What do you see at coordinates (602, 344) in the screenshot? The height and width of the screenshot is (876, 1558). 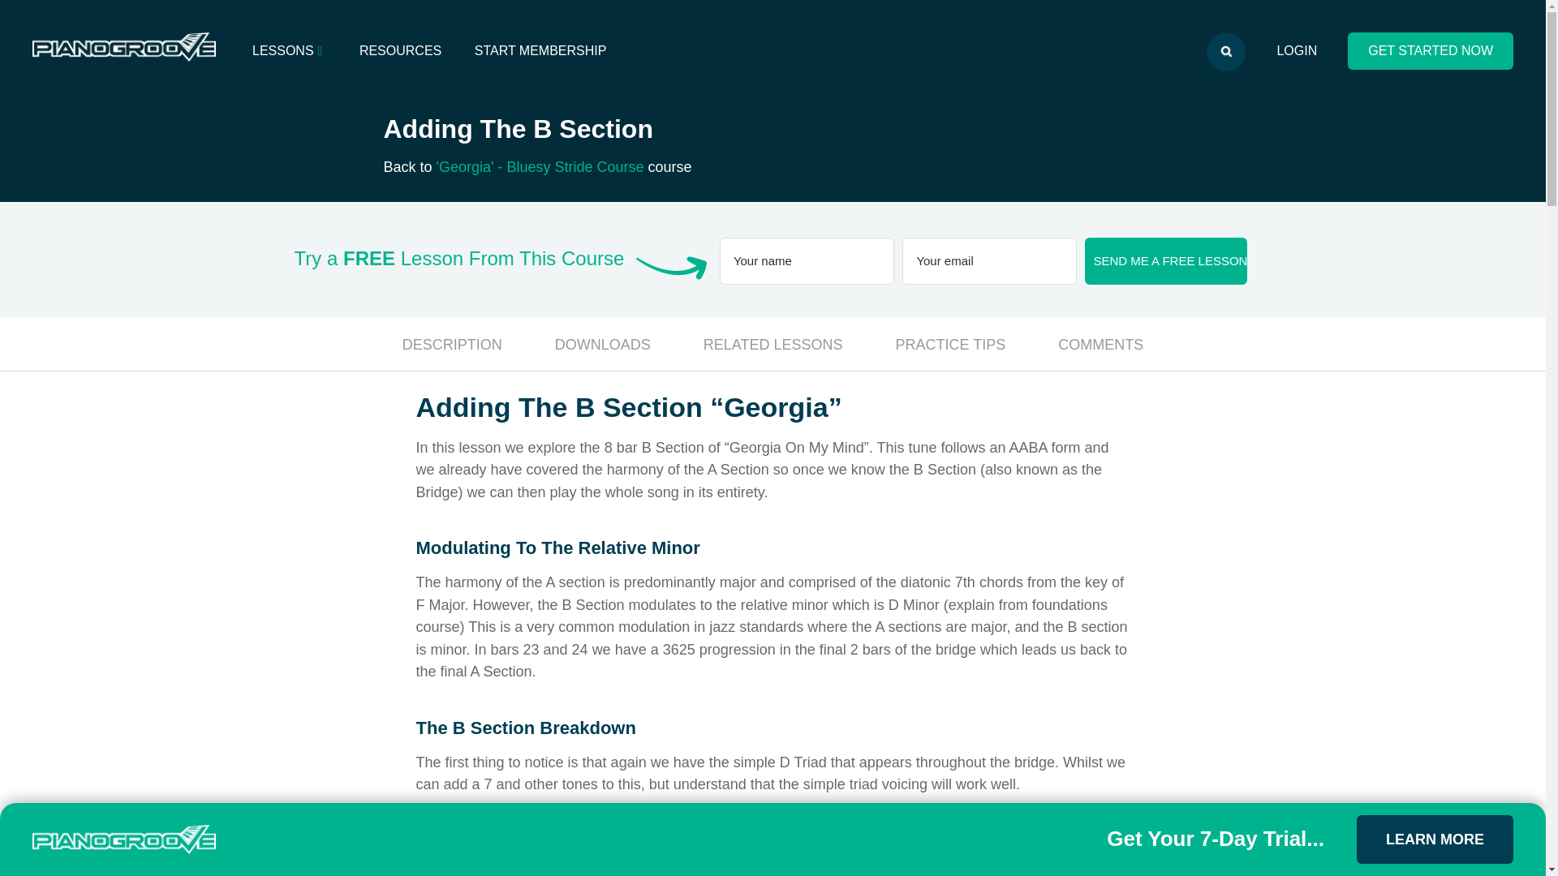 I see `DOWNLOADS` at bounding box center [602, 344].